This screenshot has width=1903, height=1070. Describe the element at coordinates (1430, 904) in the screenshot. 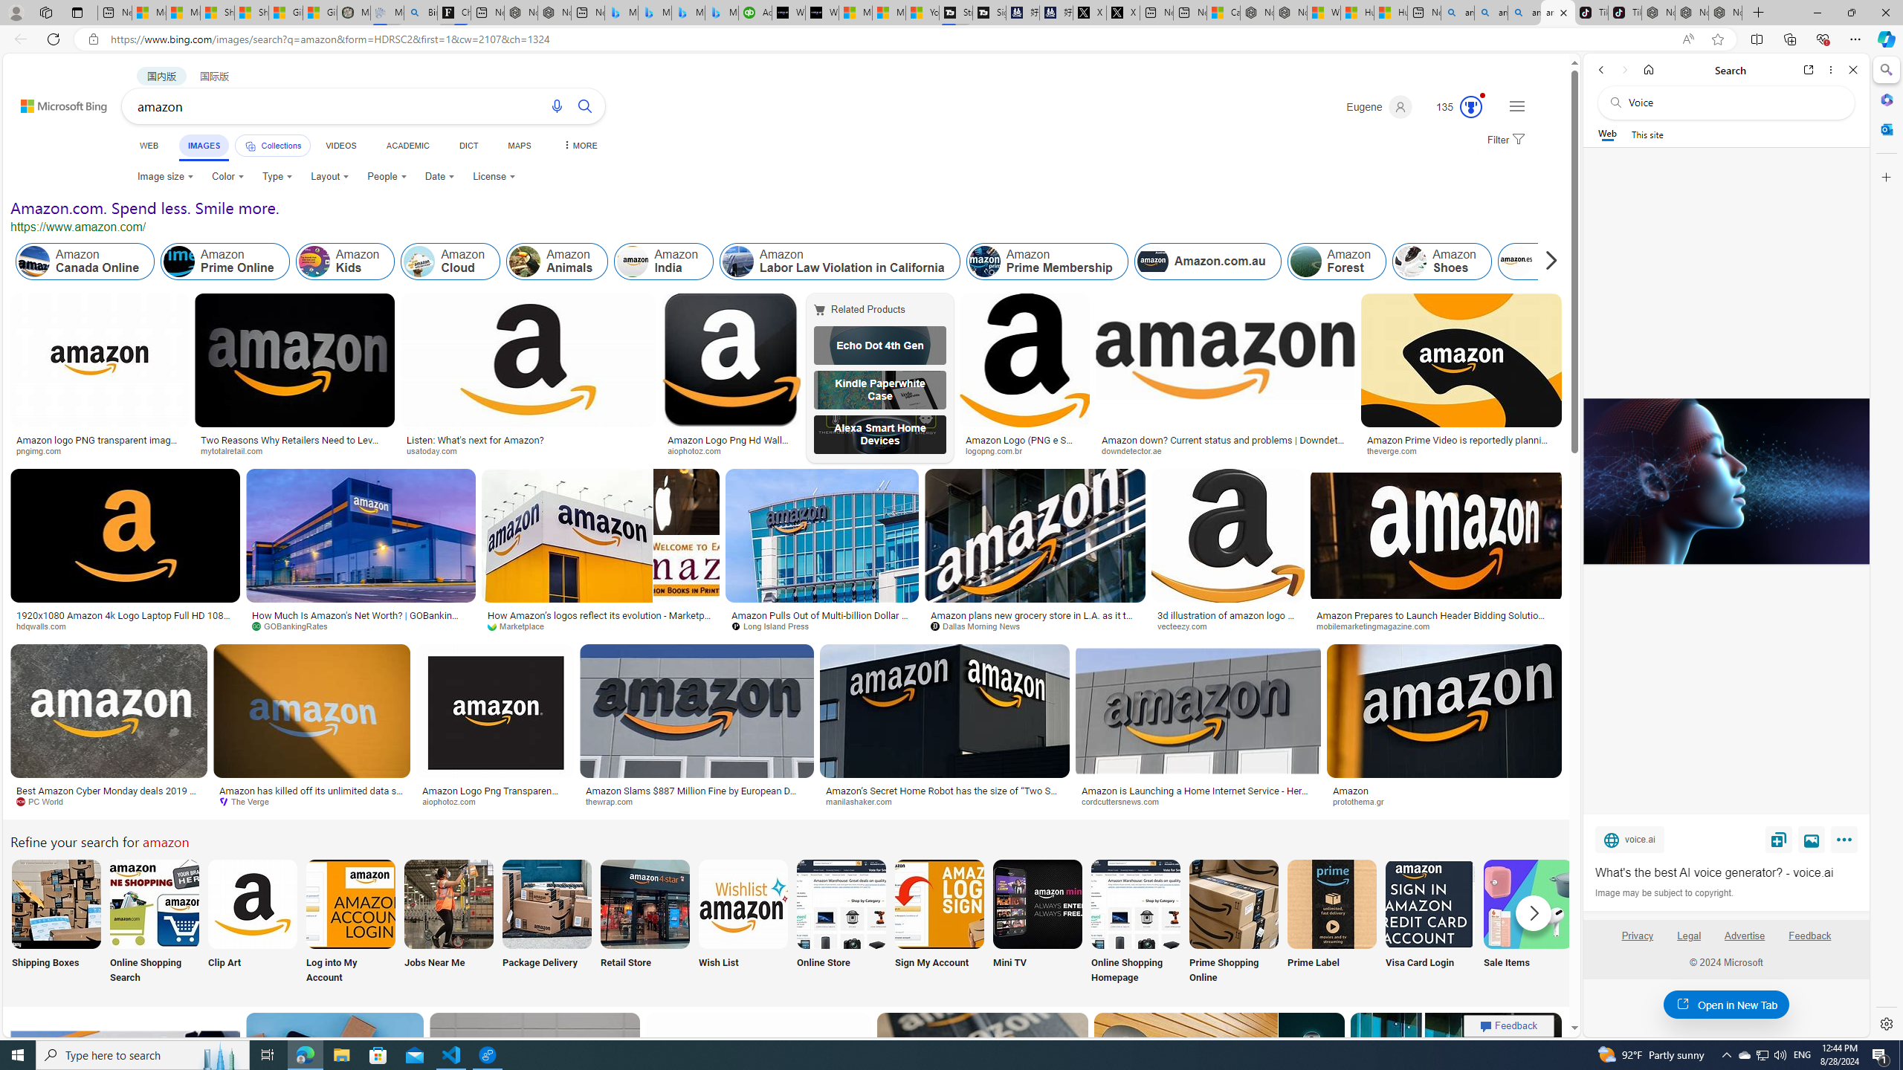

I see `Amazon Visa Card Login` at that location.